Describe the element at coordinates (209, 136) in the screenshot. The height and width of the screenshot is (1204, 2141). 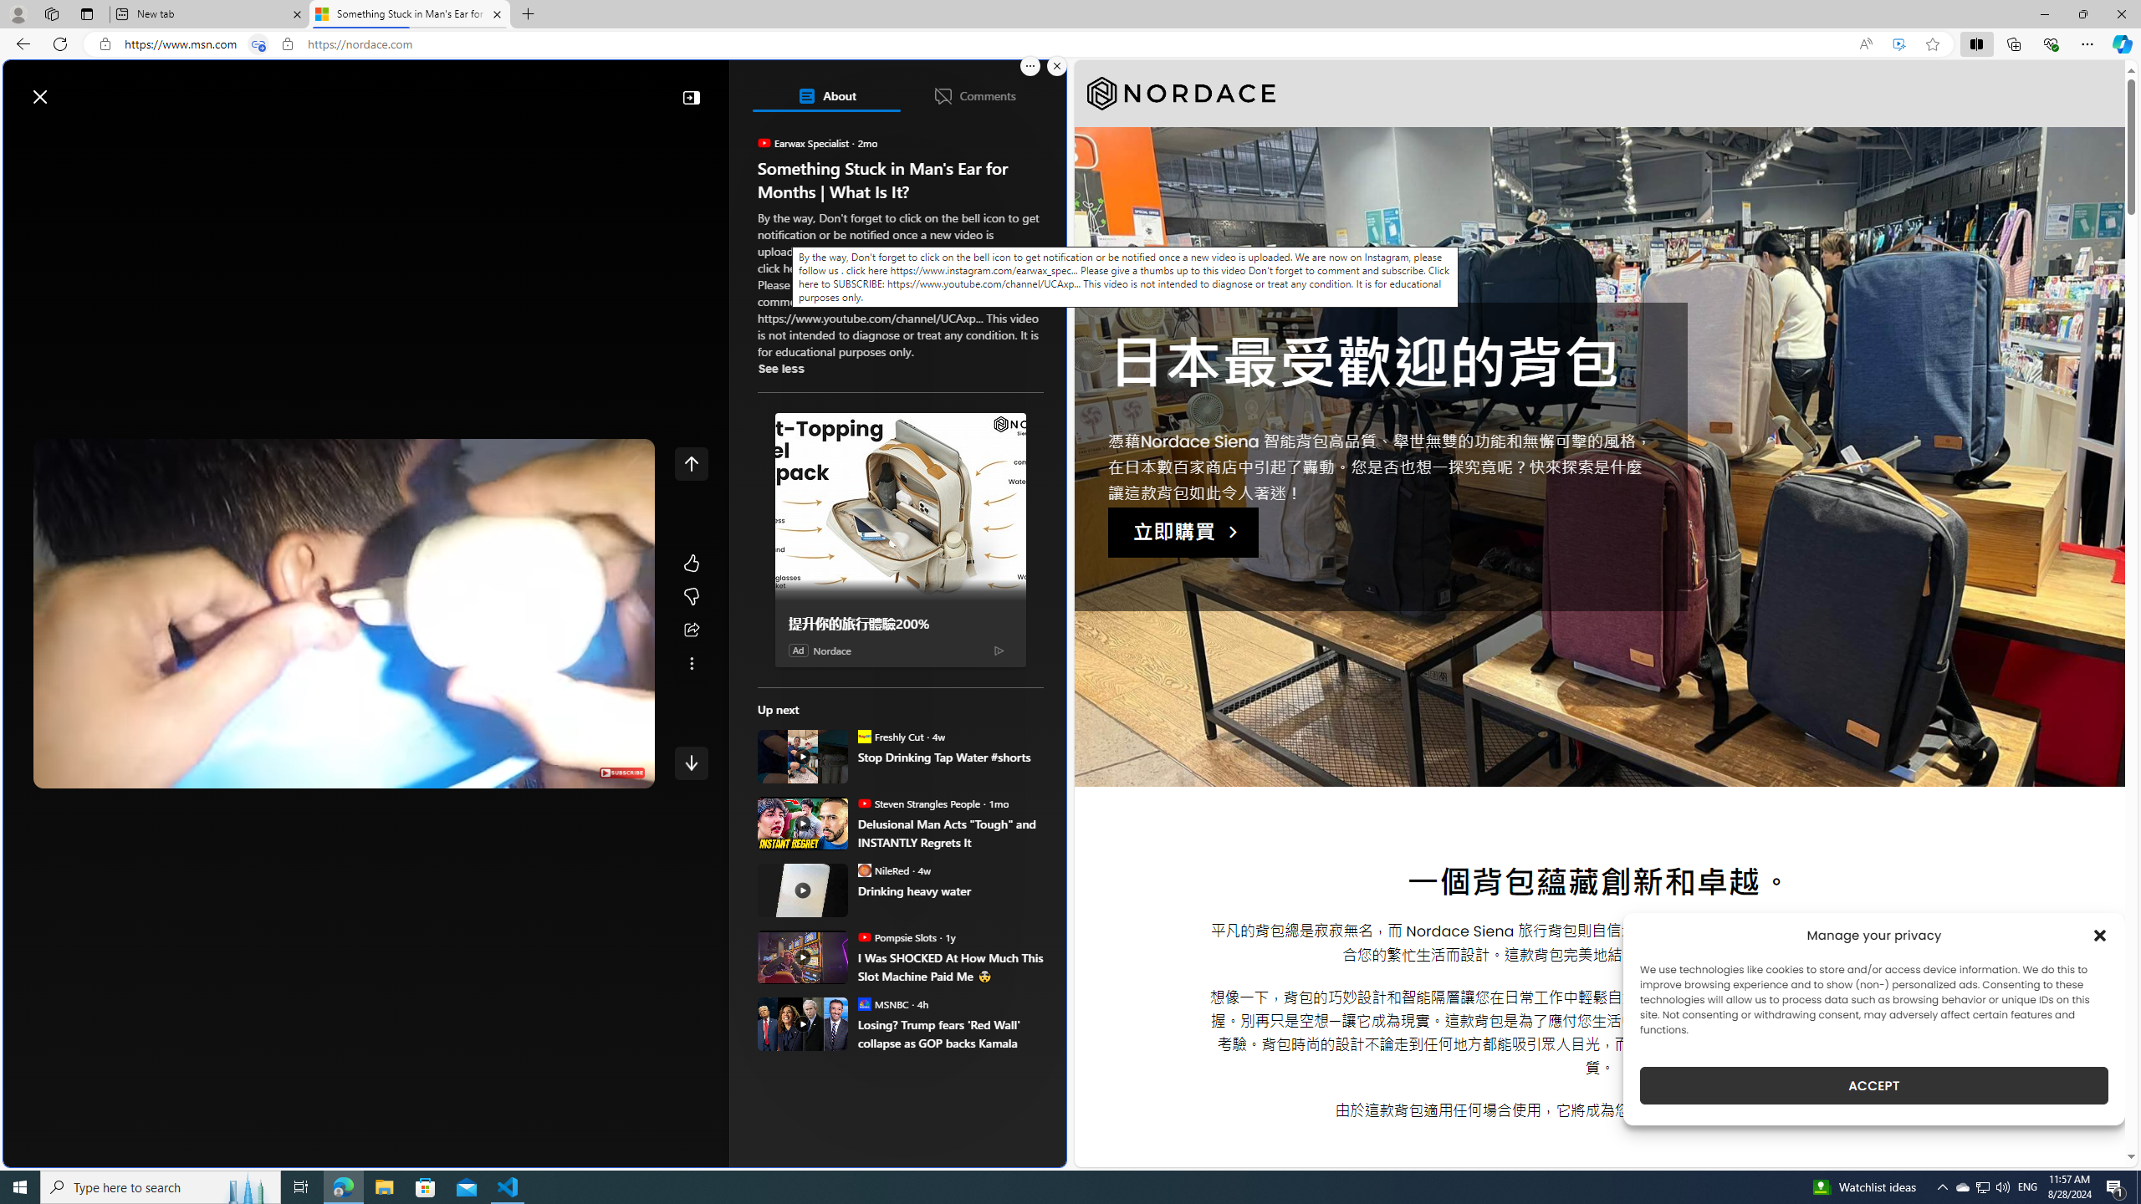
I see `Watch` at that location.